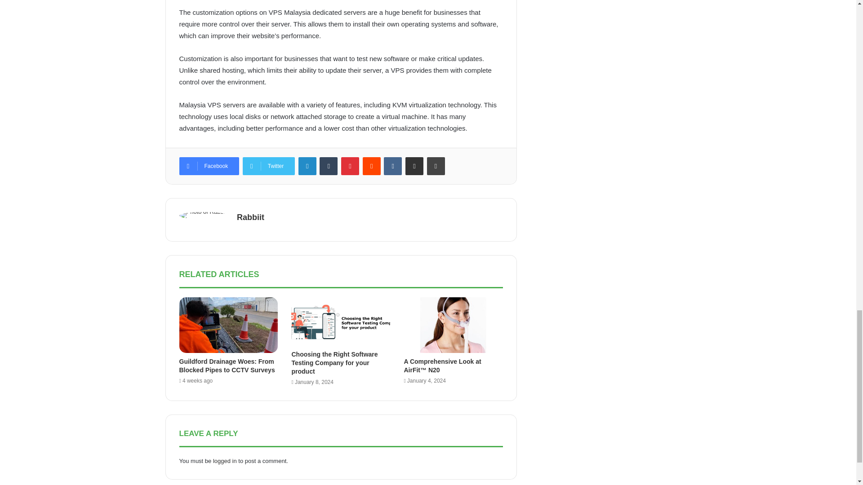  Describe the element at coordinates (269, 166) in the screenshot. I see `Twitter` at that location.